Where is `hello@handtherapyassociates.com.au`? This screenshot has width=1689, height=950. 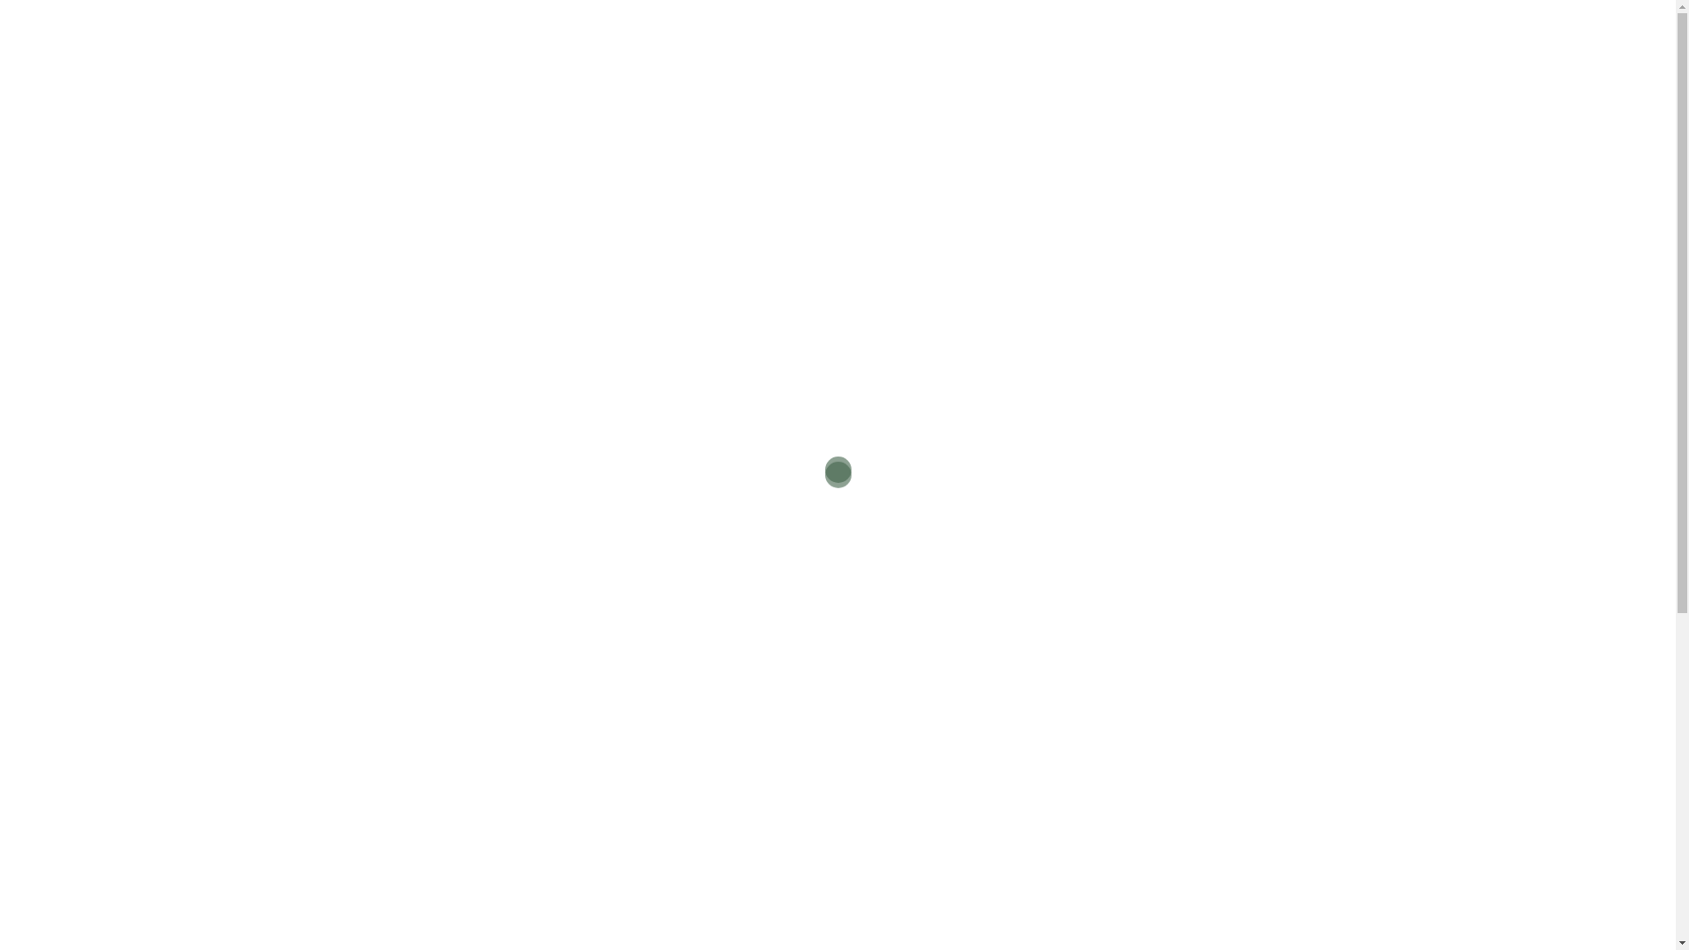
hello@handtherapyassociates.com.au is located at coordinates (1210, 18).